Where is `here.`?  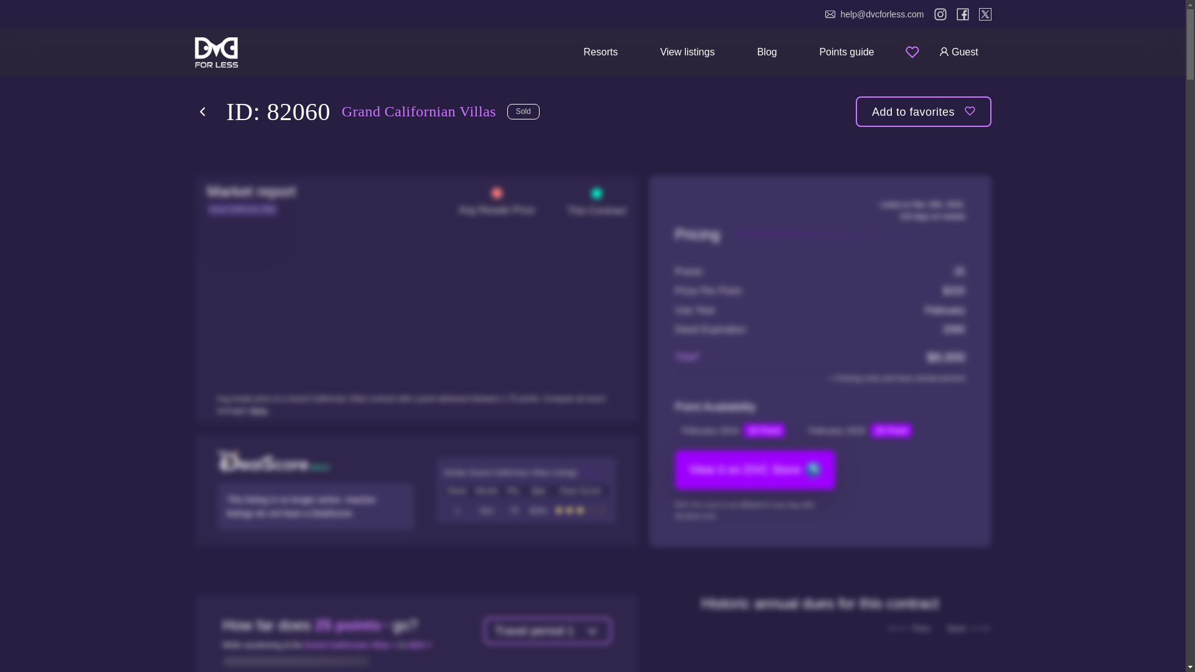
here. is located at coordinates (259, 411).